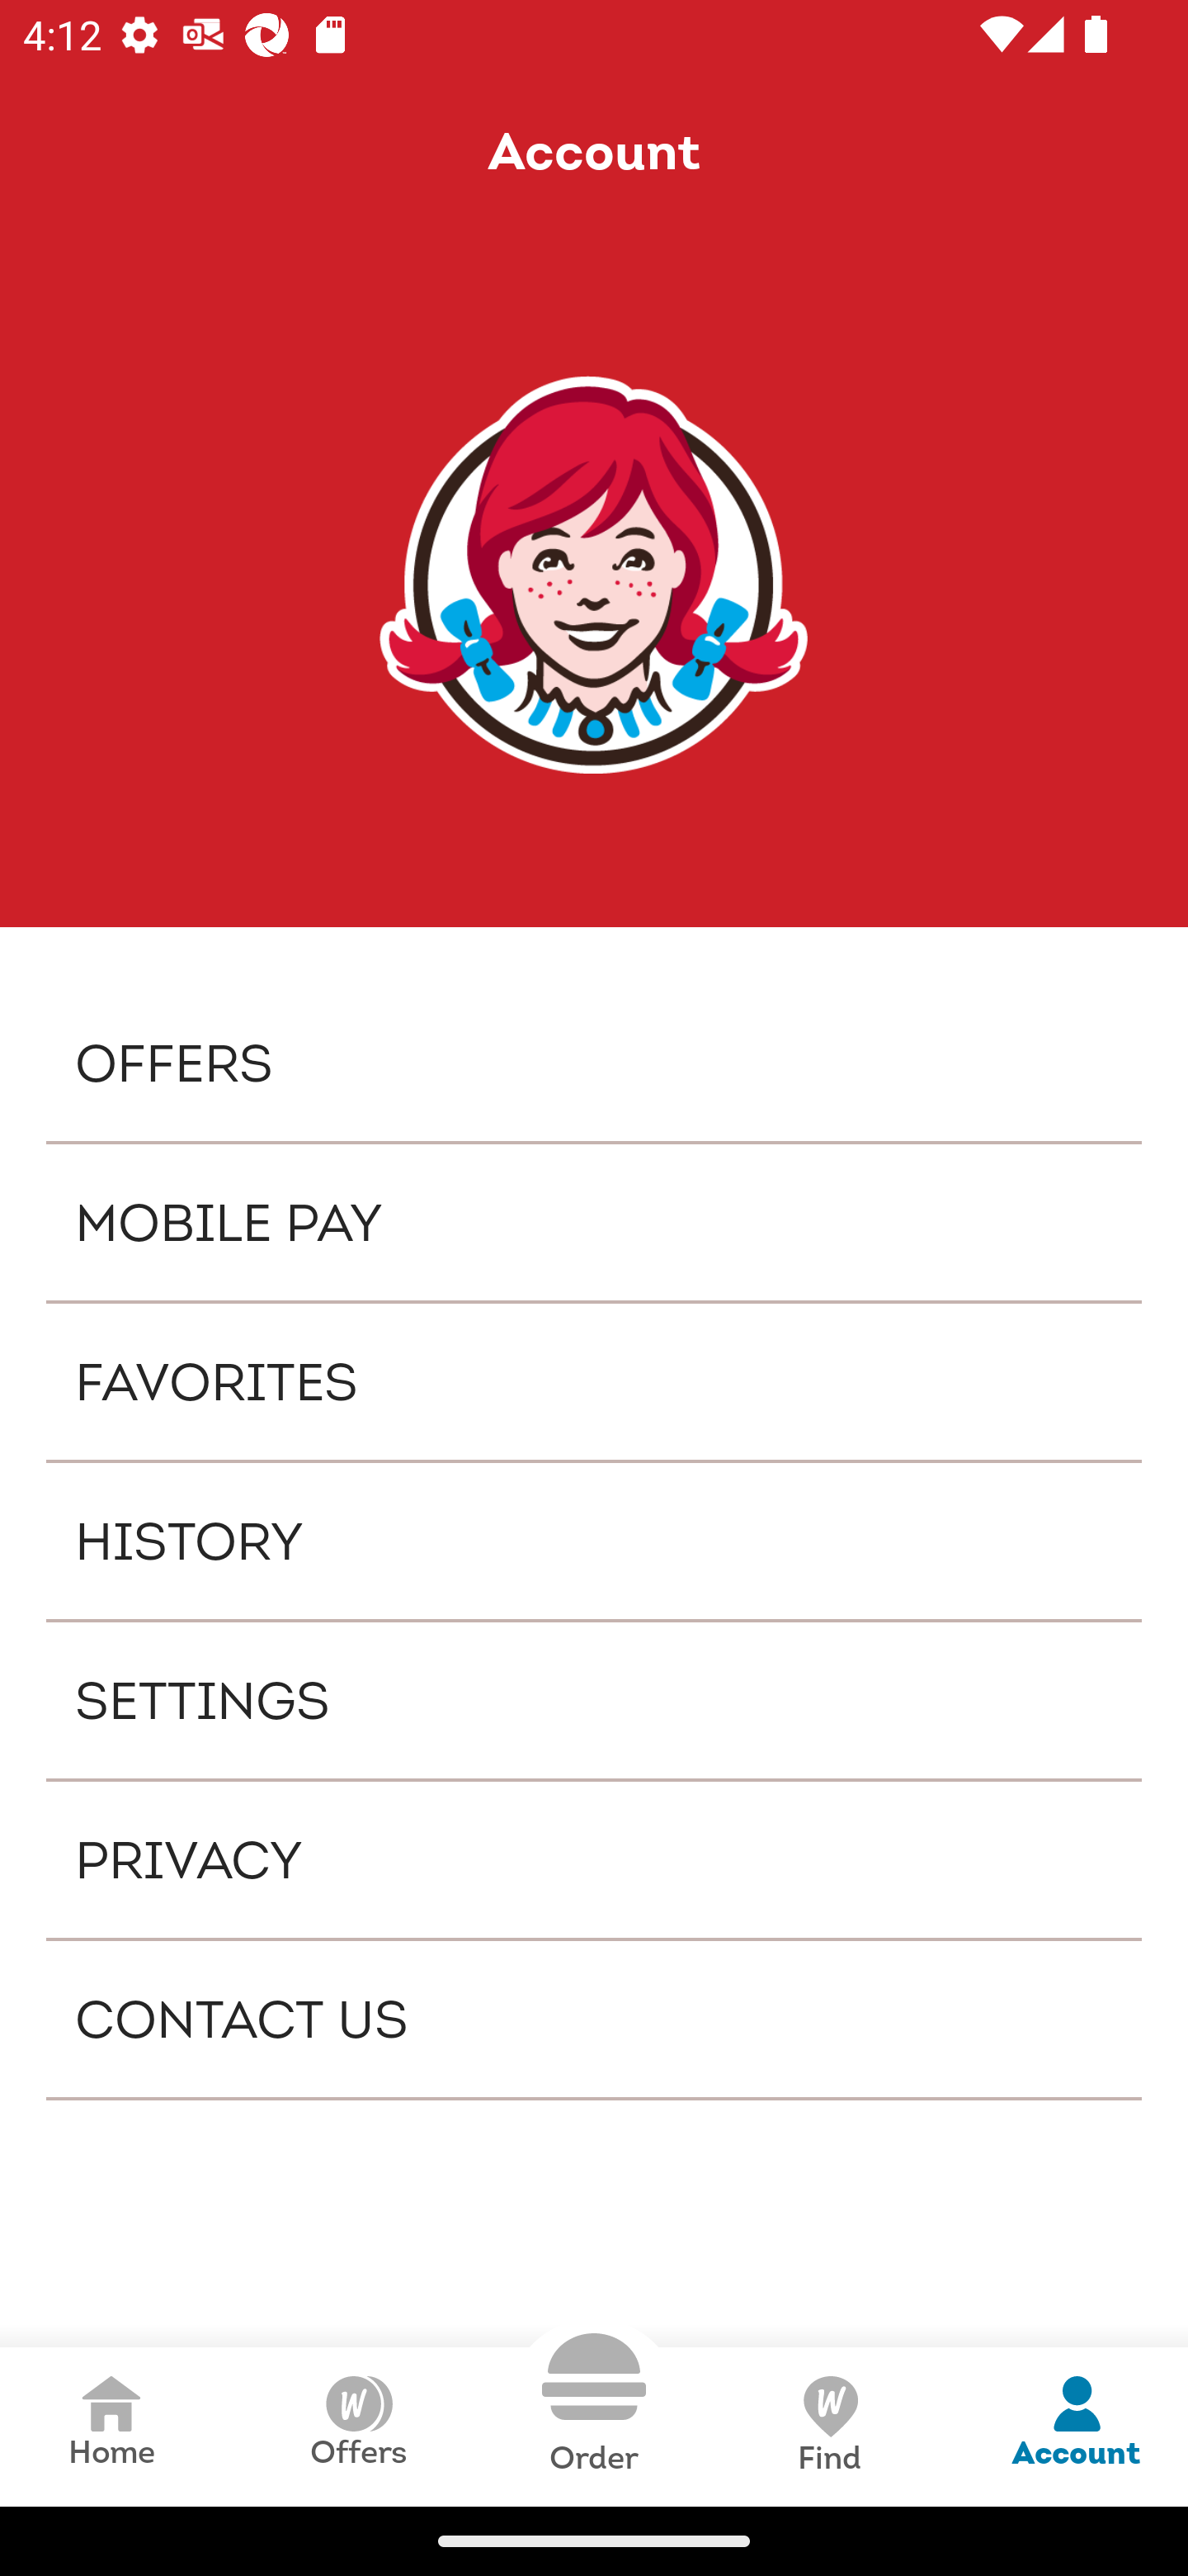  Describe the element at coordinates (594, 2404) in the screenshot. I see `Order,3 of 5 Order` at that location.